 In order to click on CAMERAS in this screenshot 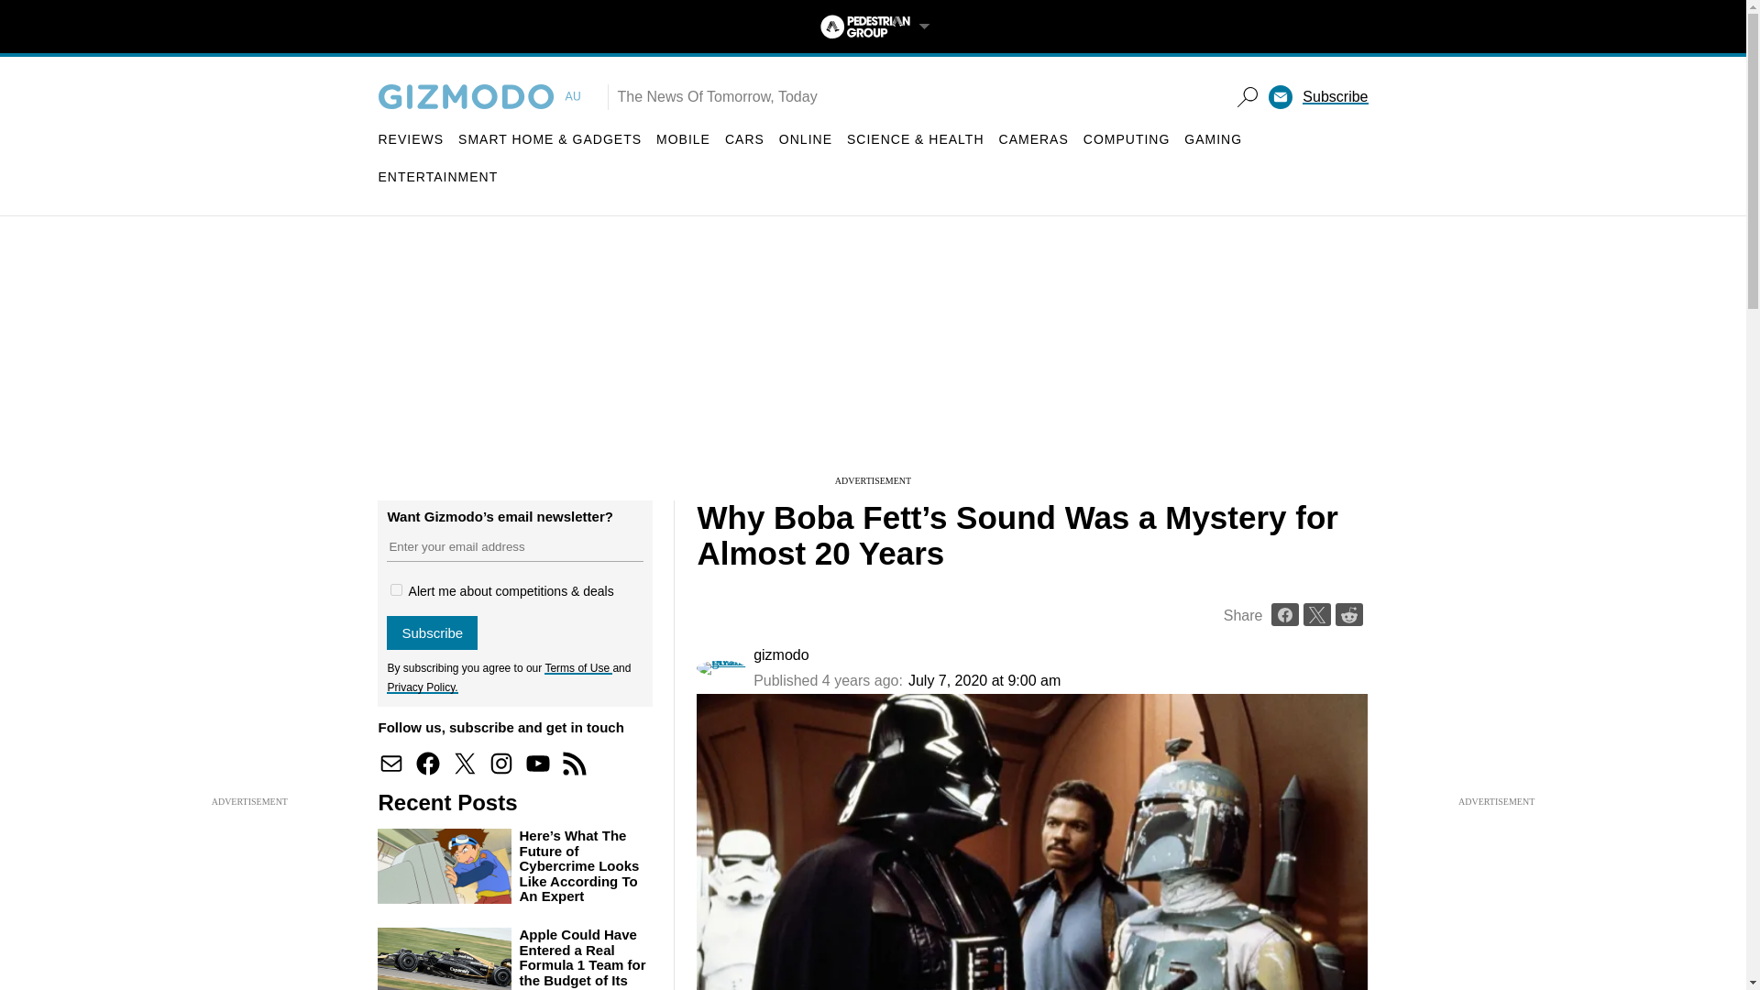, I will do `click(1034, 139)`.